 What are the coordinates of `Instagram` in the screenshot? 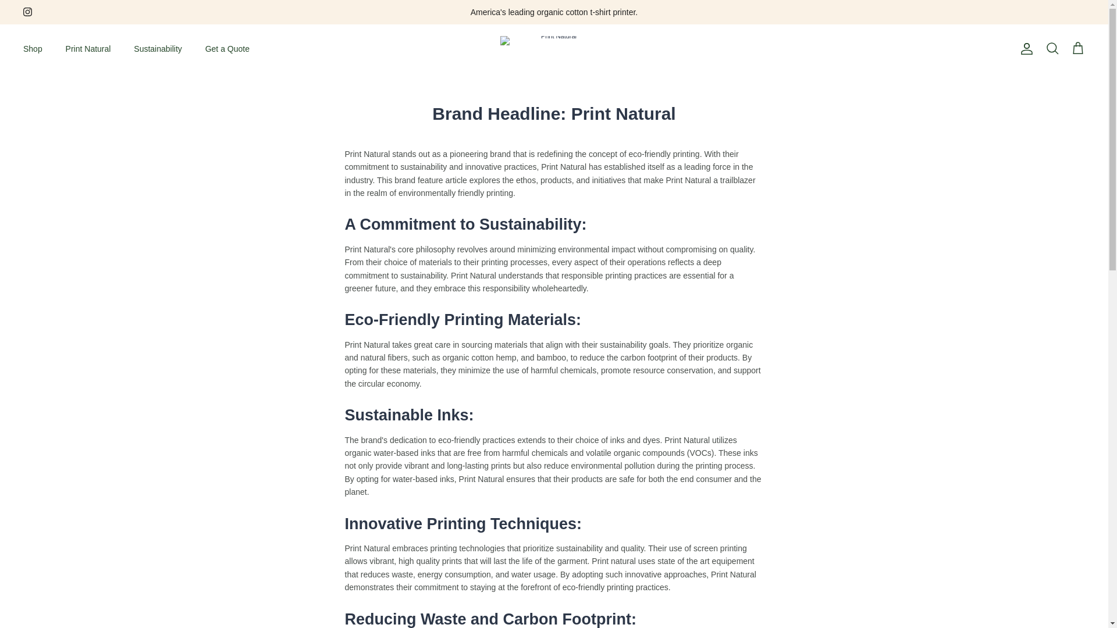 It's located at (28, 12).